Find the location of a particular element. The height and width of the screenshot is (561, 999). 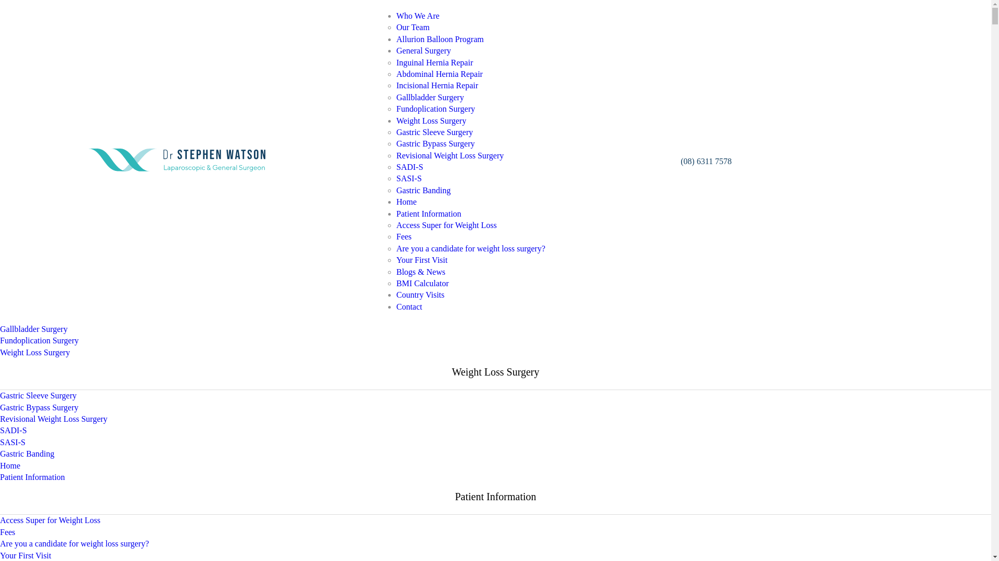

Fees is located at coordinates (404, 236).